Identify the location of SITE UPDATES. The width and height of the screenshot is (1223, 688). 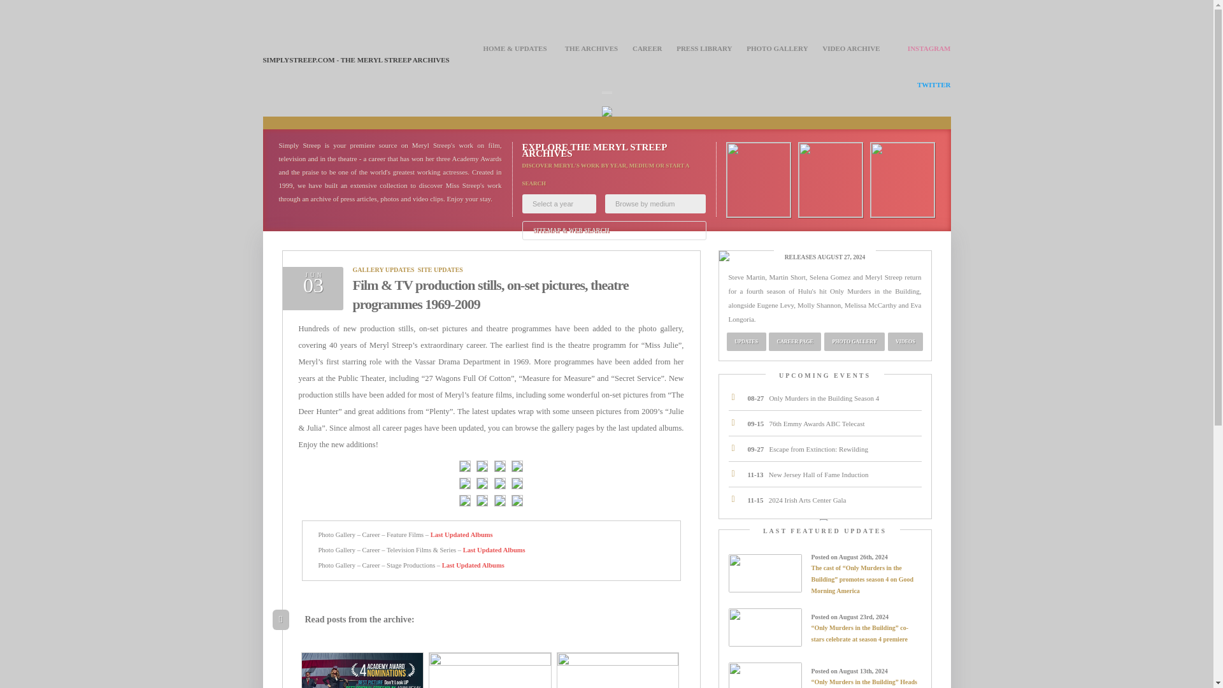
(441, 269).